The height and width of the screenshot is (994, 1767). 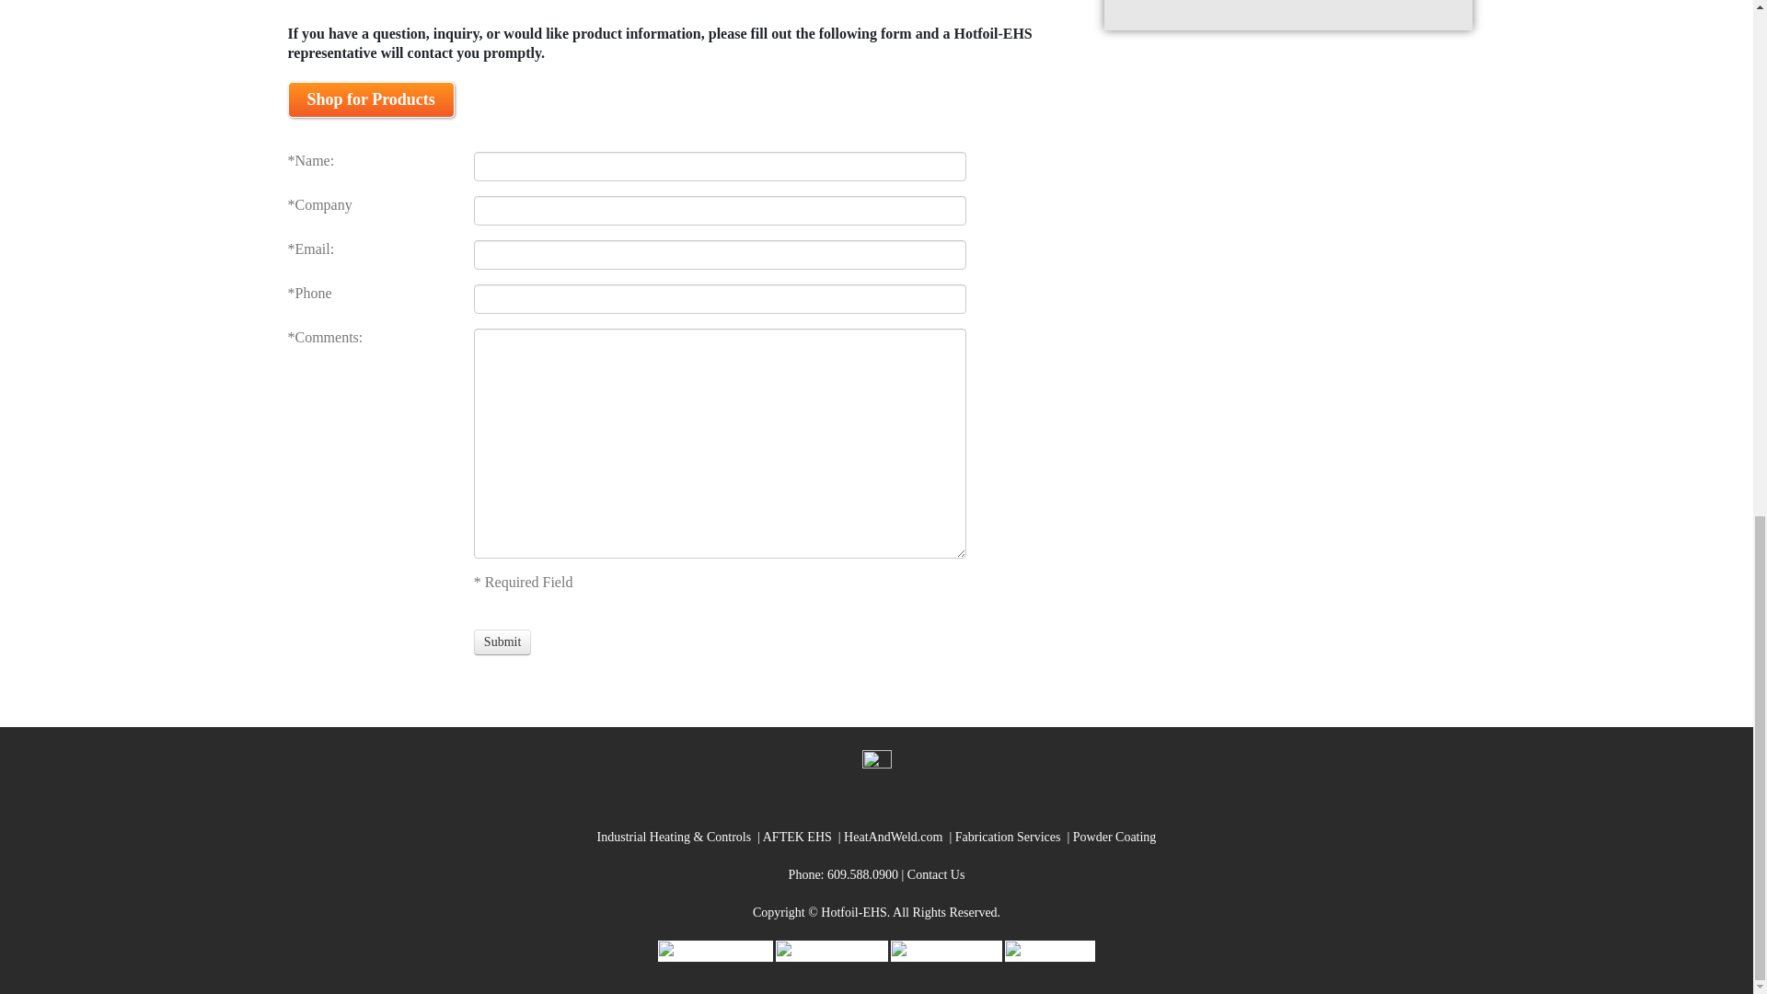 I want to click on Shop for Products, so click(x=370, y=99).